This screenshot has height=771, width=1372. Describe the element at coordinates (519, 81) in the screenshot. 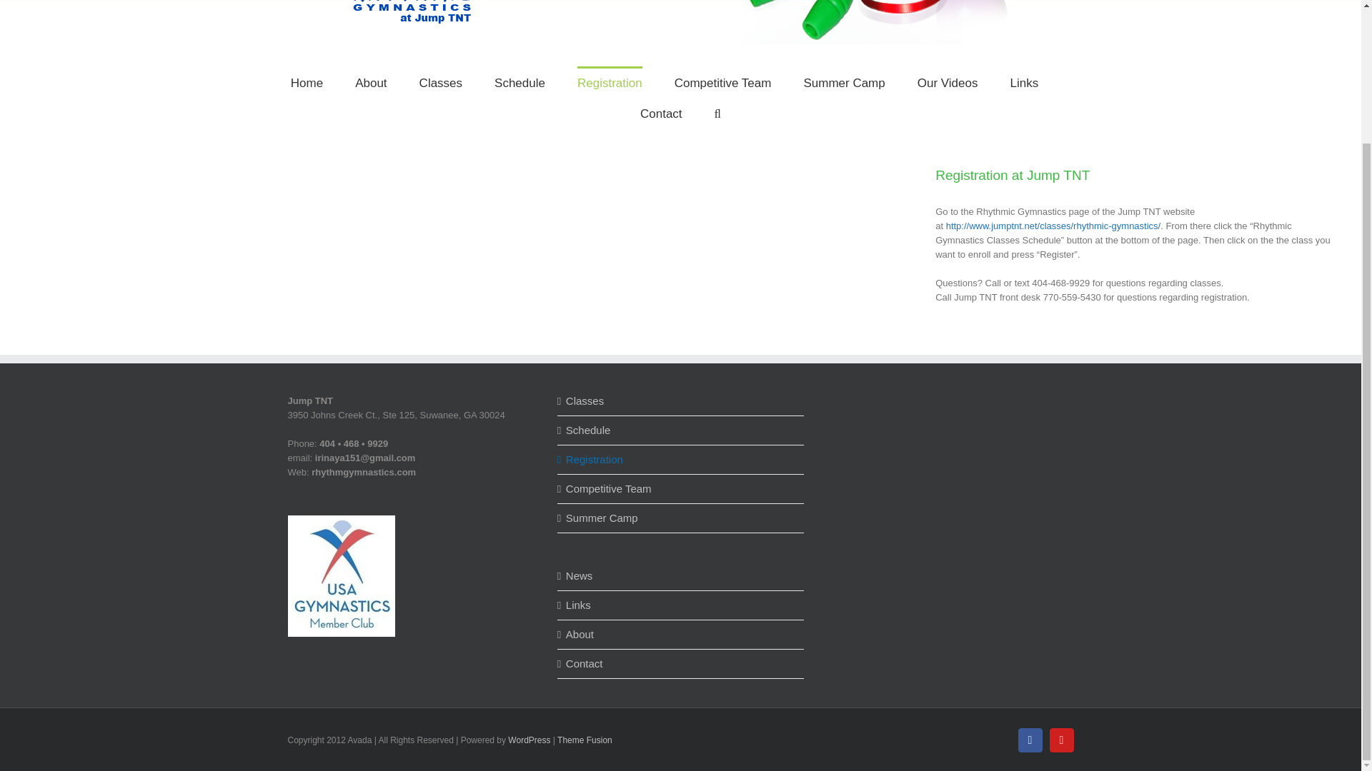

I see `Schedule` at that location.